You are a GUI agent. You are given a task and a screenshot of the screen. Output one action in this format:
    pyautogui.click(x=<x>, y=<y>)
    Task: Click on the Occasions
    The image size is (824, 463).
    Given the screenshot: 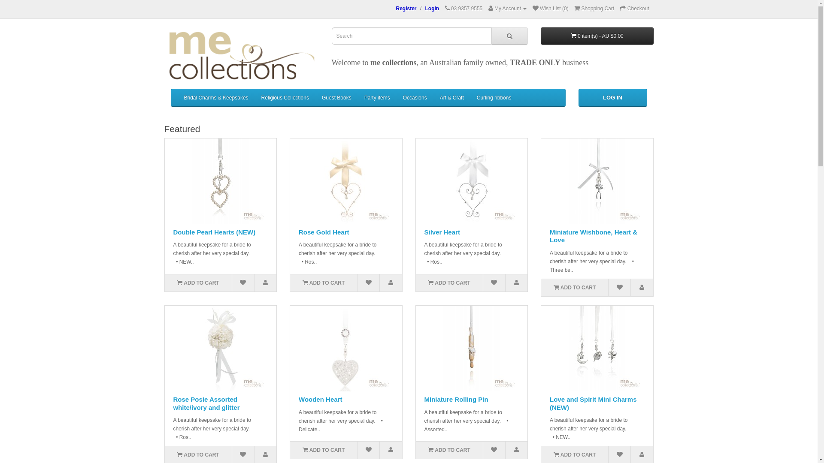 What is the action you would take?
    pyautogui.click(x=415, y=98)
    